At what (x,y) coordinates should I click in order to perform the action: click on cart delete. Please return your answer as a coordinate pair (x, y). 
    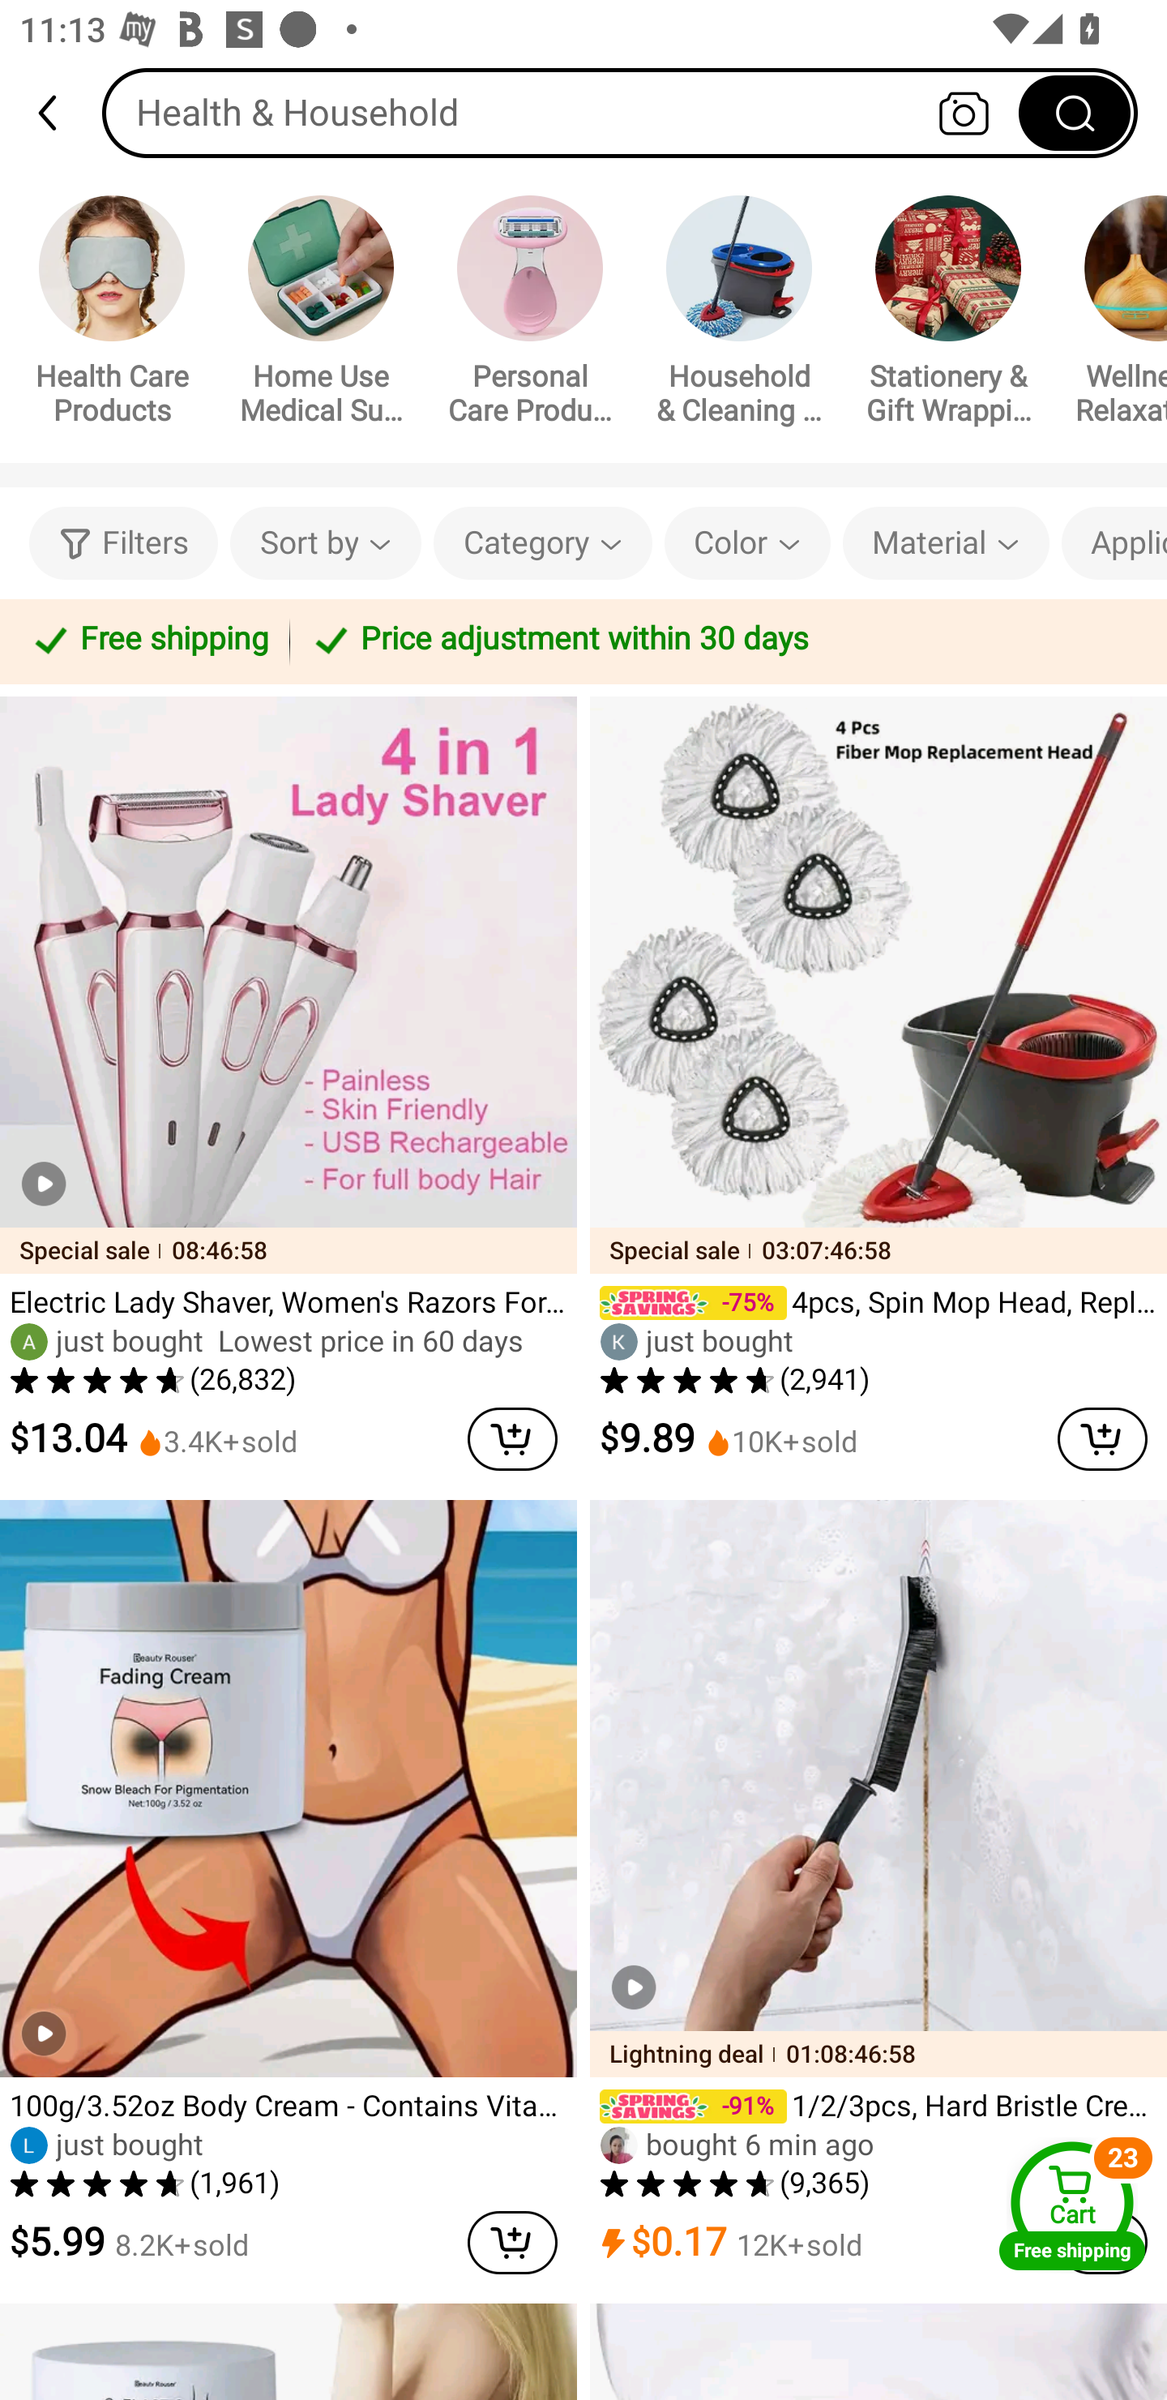
    Looking at the image, I should click on (1102, 1438).